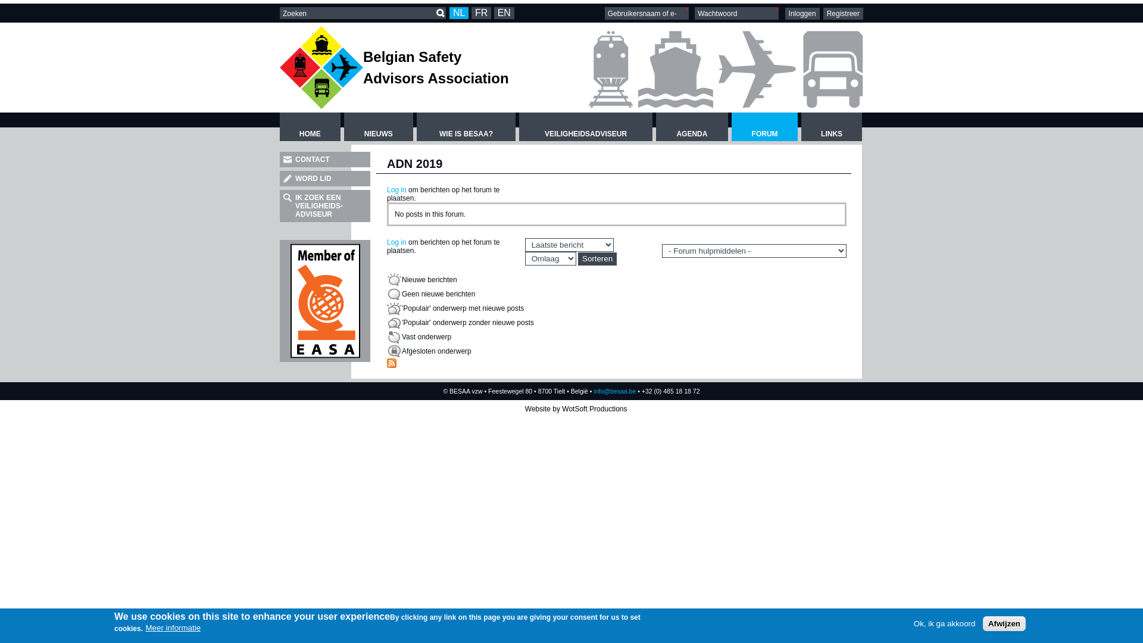  I want to click on EN, so click(504, 13).